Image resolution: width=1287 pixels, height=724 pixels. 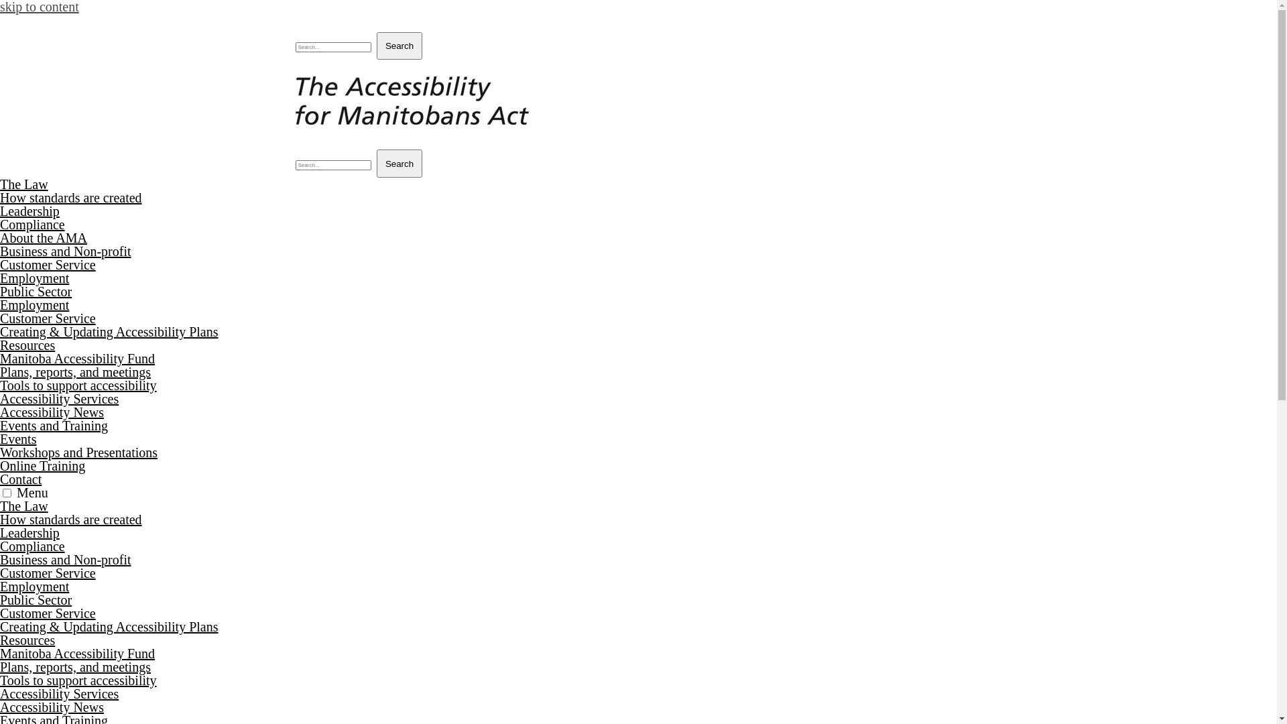 What do you see at coordinates (44, 238) in the screenshot?
I see `About the AMA` at bounding box center [44, 238].